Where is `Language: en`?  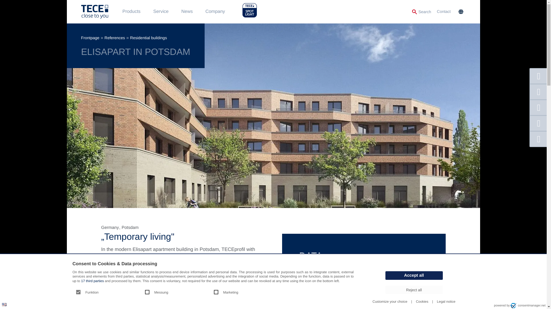
Language: en is located at coordinates (4, 304).